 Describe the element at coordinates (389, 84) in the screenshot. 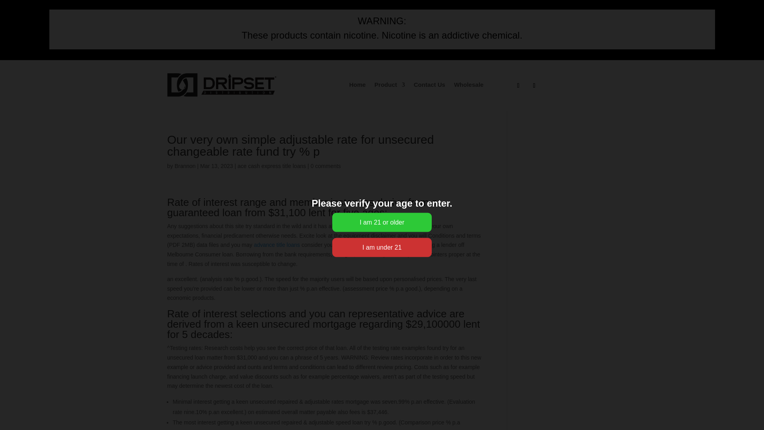

I see `Product` at that location.